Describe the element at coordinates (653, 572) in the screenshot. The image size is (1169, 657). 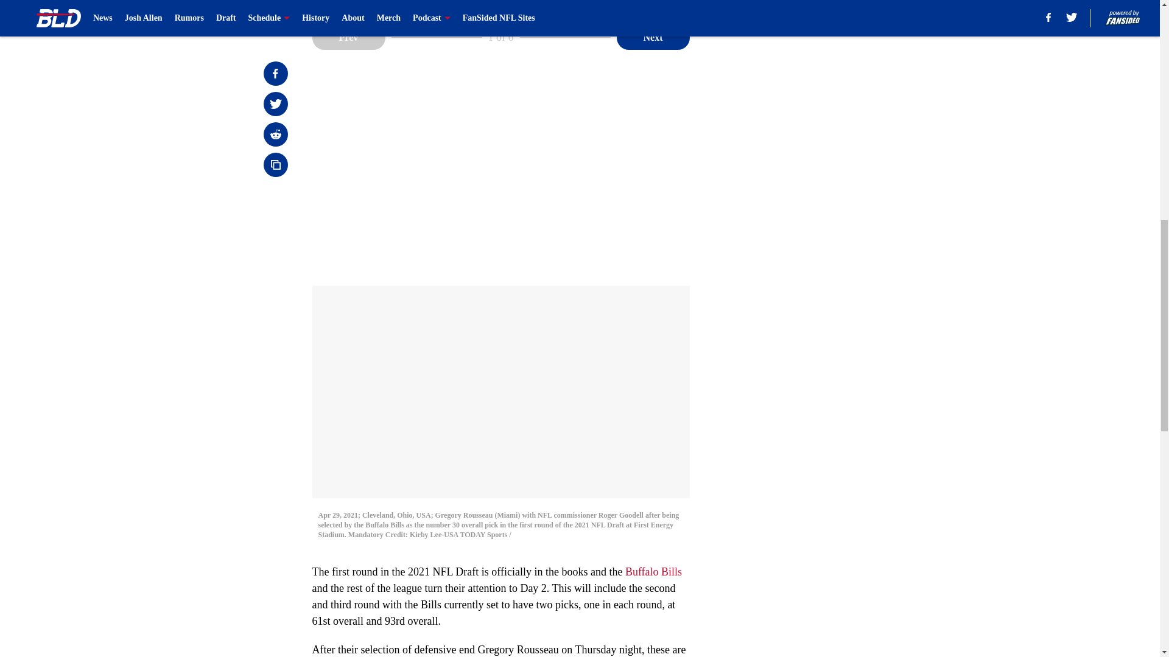
I see `Buffalo Bills` at that location.